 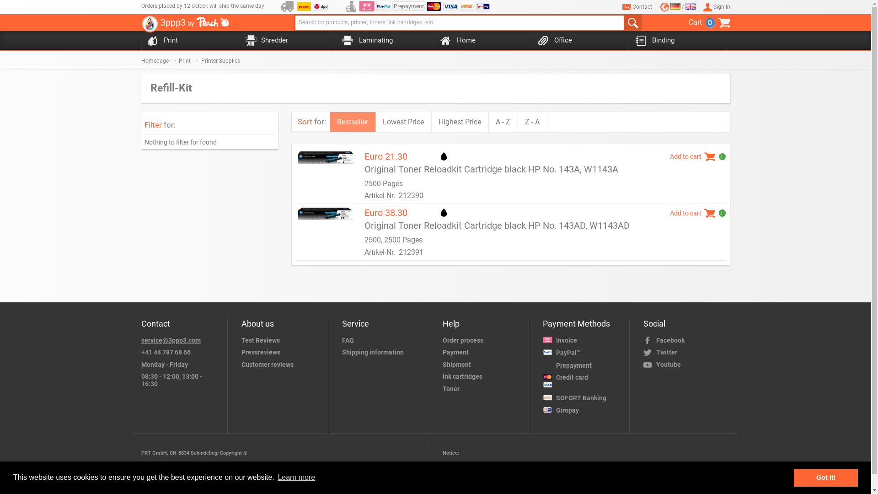 What do you see at coordinates (287, 6) in the screenshot?
I see `Shipping Partner` at bounding box center [287, 6].